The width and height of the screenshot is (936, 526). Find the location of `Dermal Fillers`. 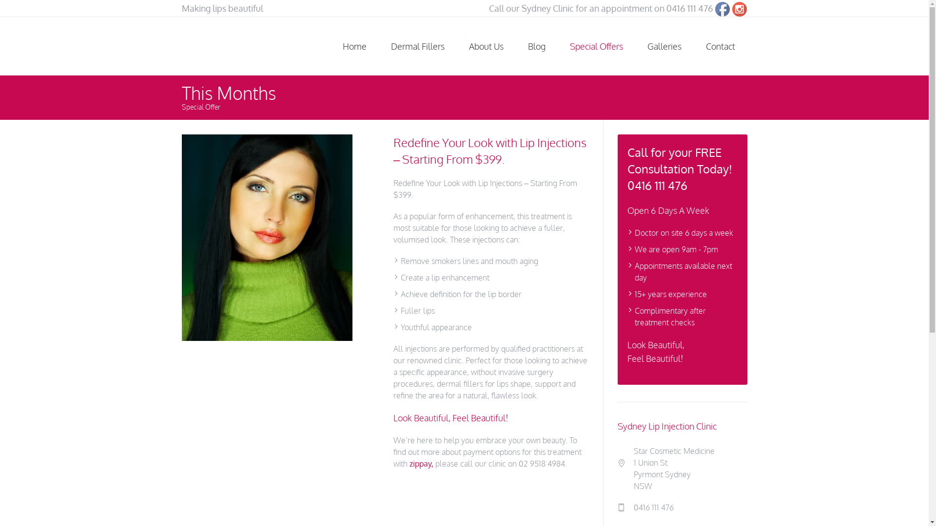

Dermal Fillers is located at coordinates (417, 46).